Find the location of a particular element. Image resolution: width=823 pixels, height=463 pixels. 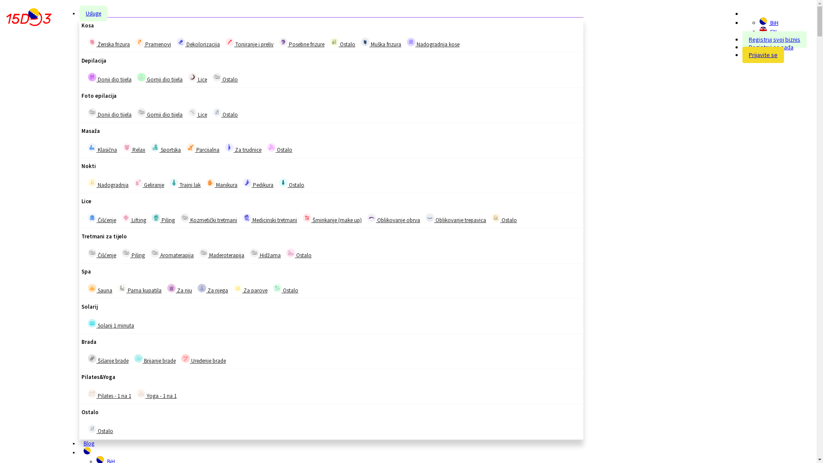

Gornji dio tijela is located at coordinates (141, 112).